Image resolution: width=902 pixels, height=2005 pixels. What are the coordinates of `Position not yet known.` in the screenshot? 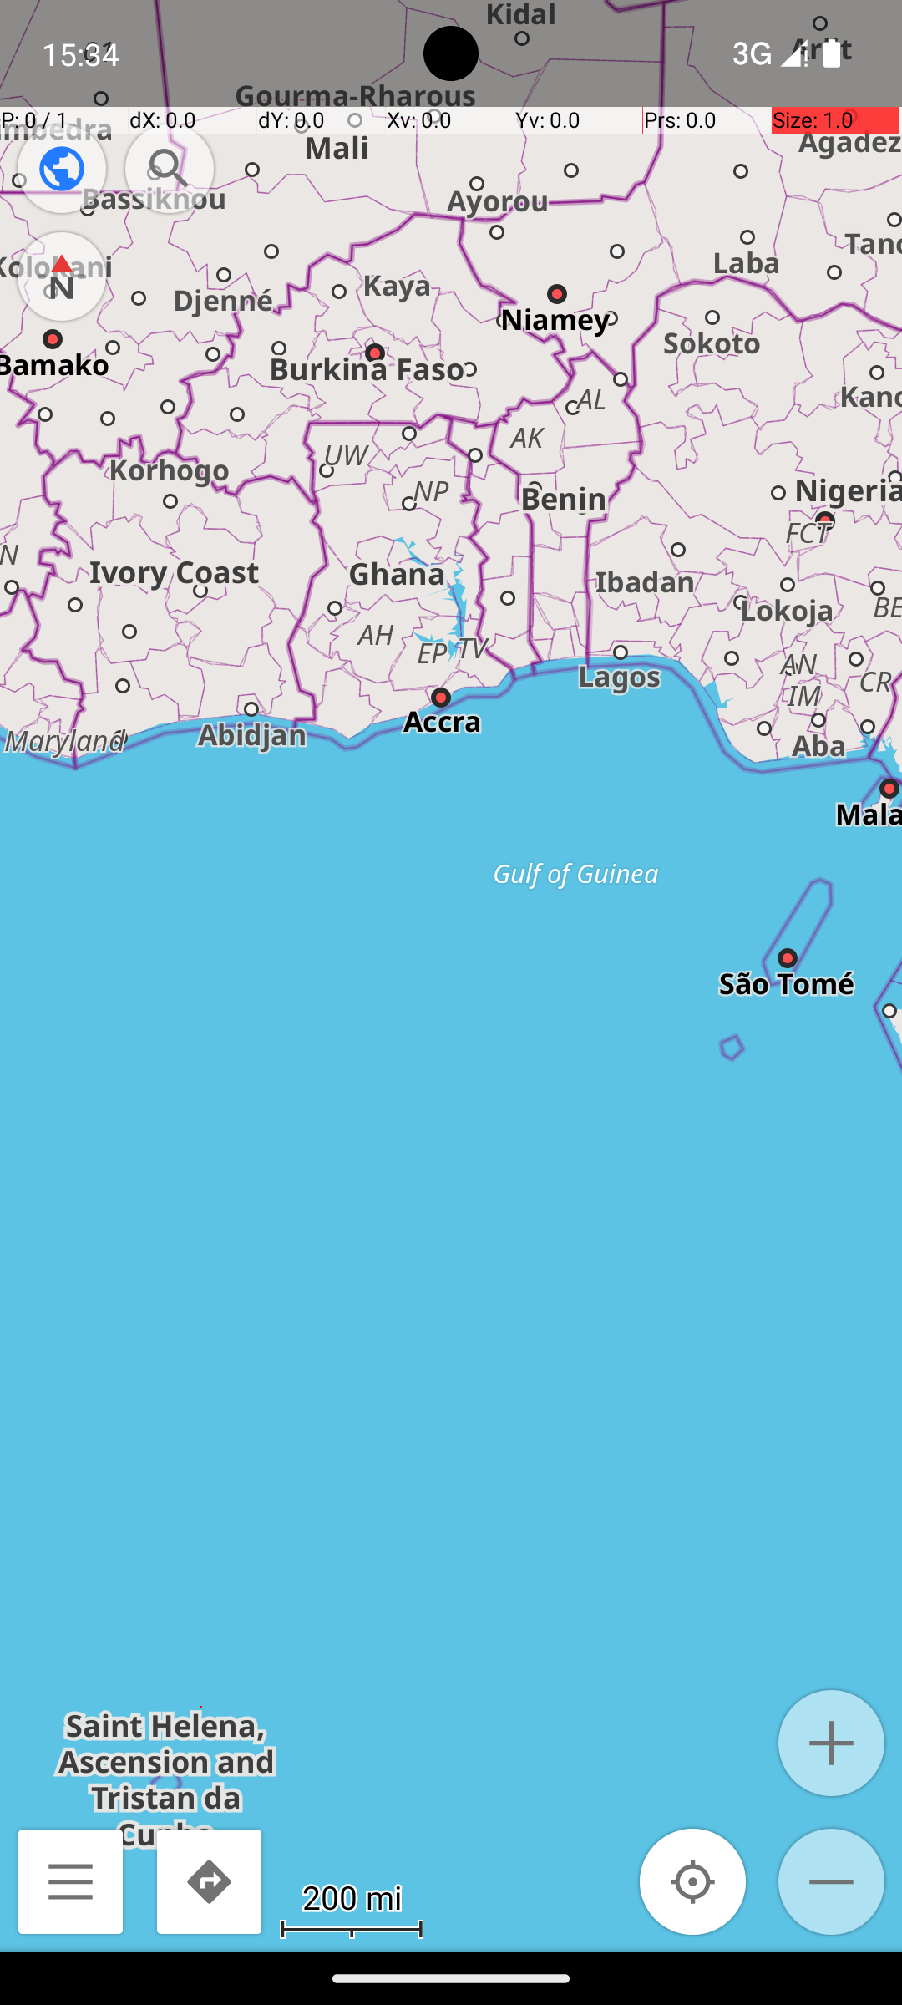 It's located at (693, 1881).